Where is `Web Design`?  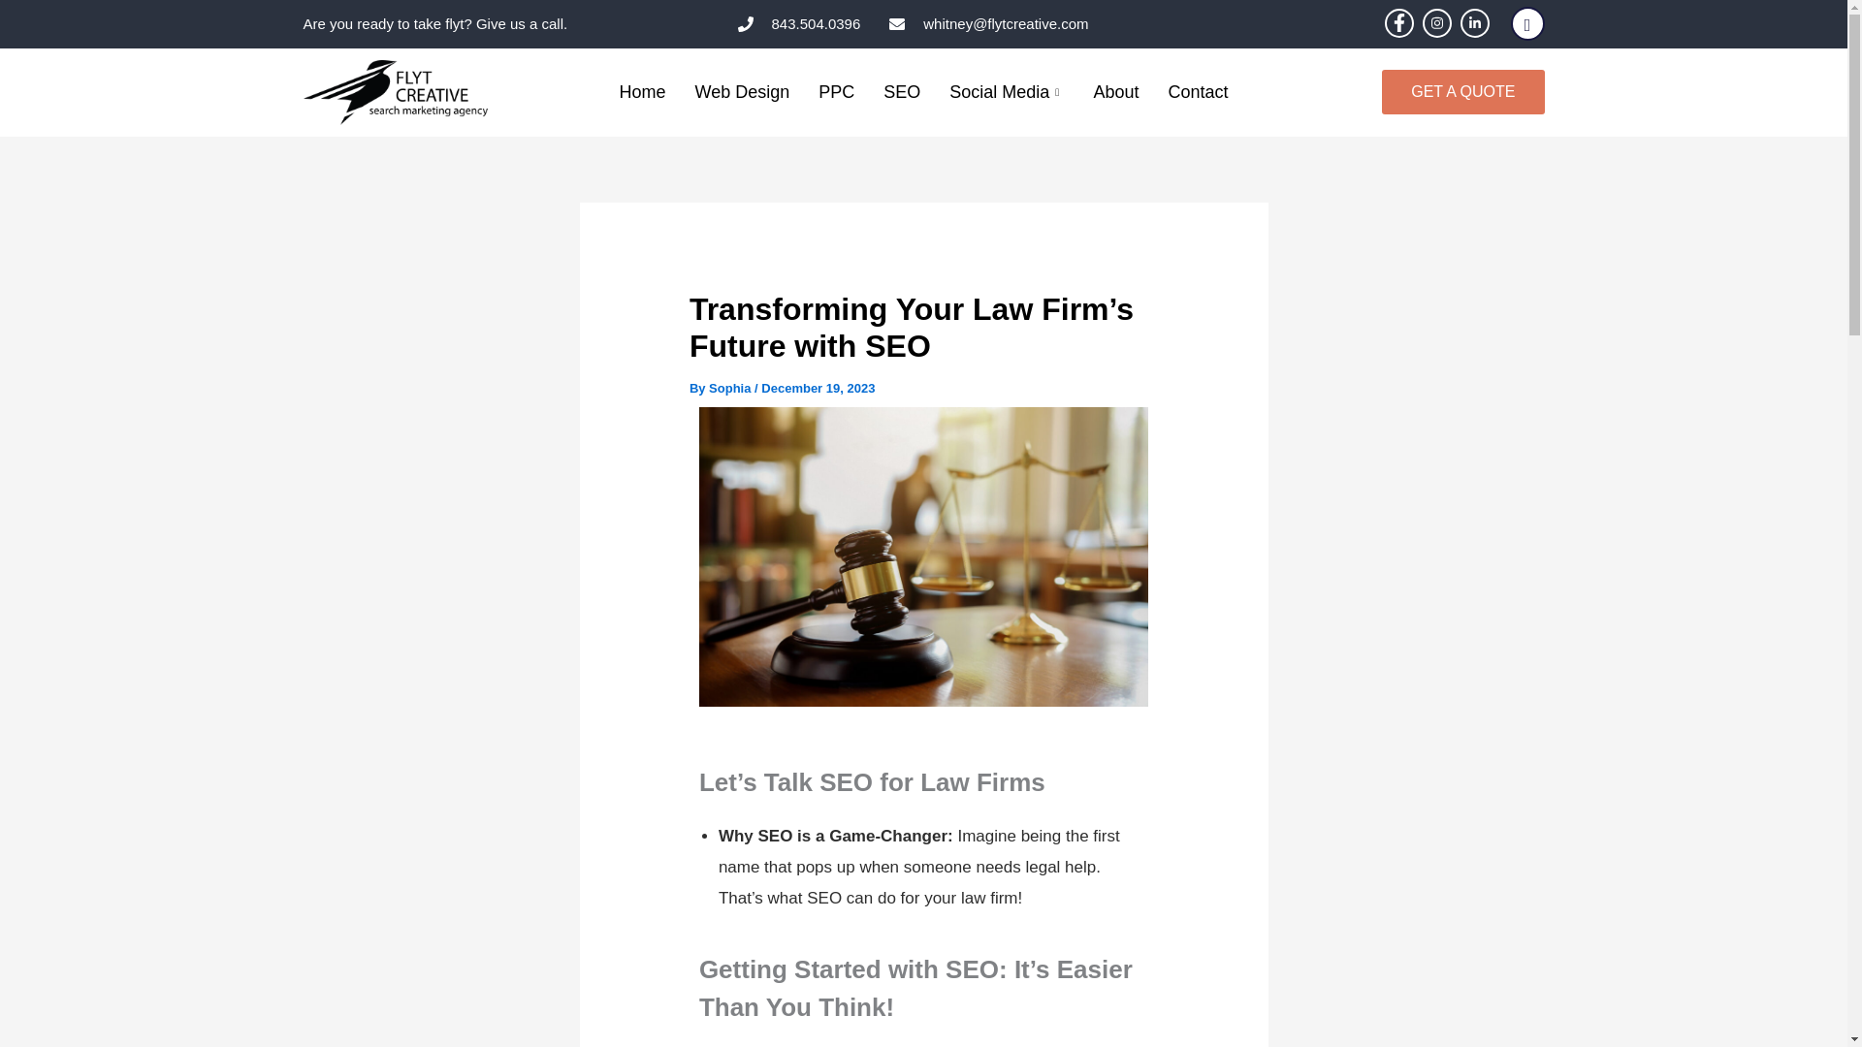 Web Design is located at coordinates (743, 92).